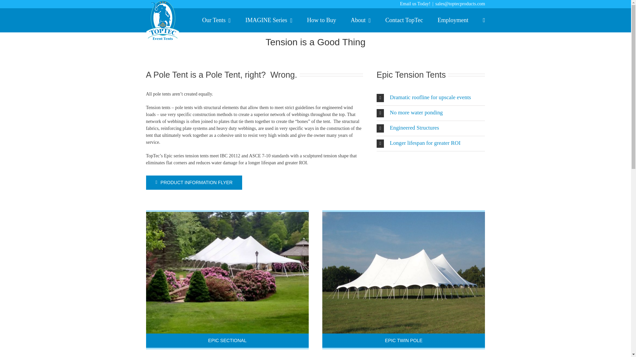 Image resolution: width=636 pixels, height=357 pixels. What do you see at coordinates (269, 20) in the screenshot?
I see `IMAGINE Series` at bounding box center [269, 20].